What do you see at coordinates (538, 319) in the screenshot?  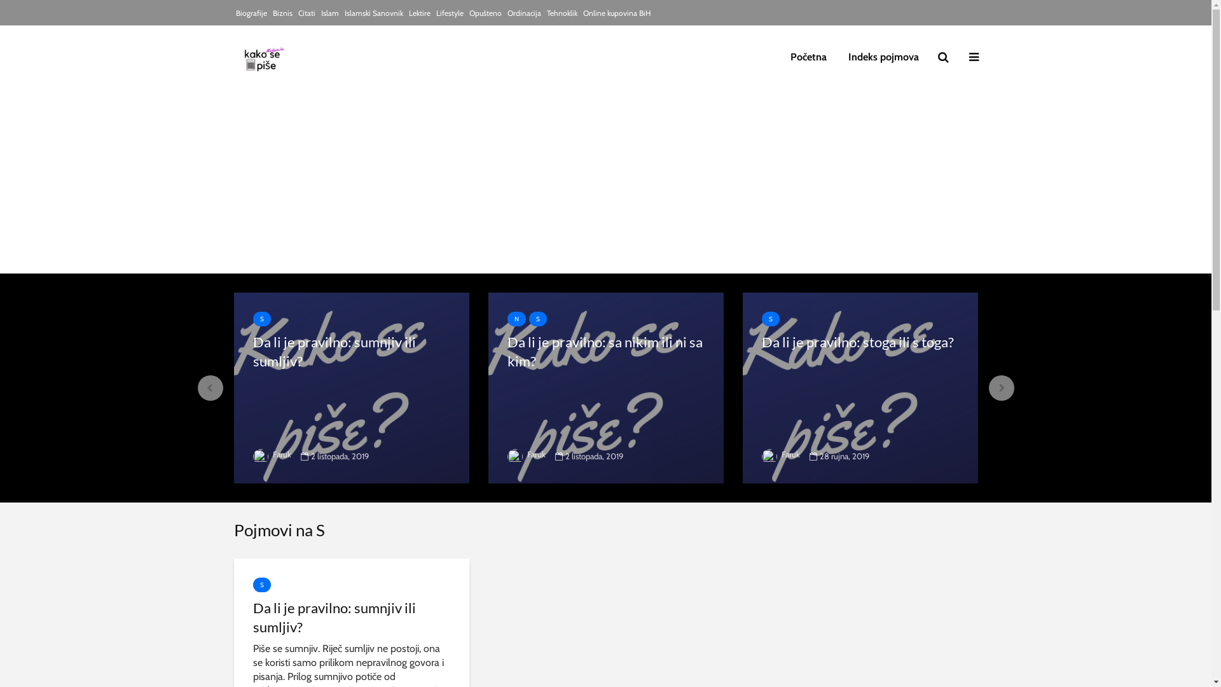 I see `S` at bounding box center [538, 319].